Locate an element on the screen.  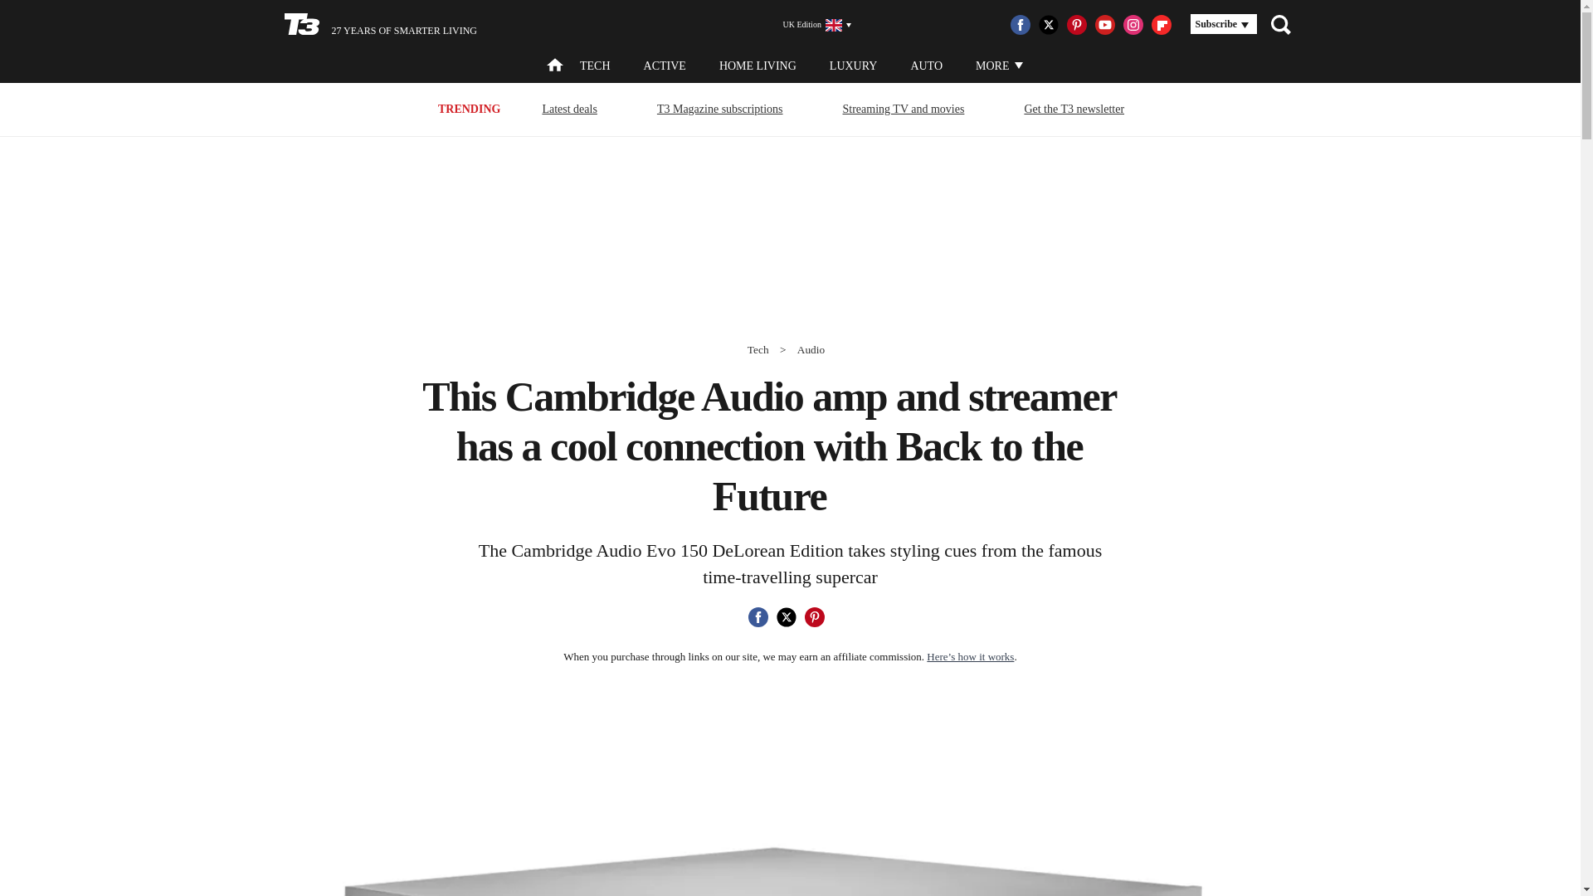
LUXURY is located at coordinates (853, 66).